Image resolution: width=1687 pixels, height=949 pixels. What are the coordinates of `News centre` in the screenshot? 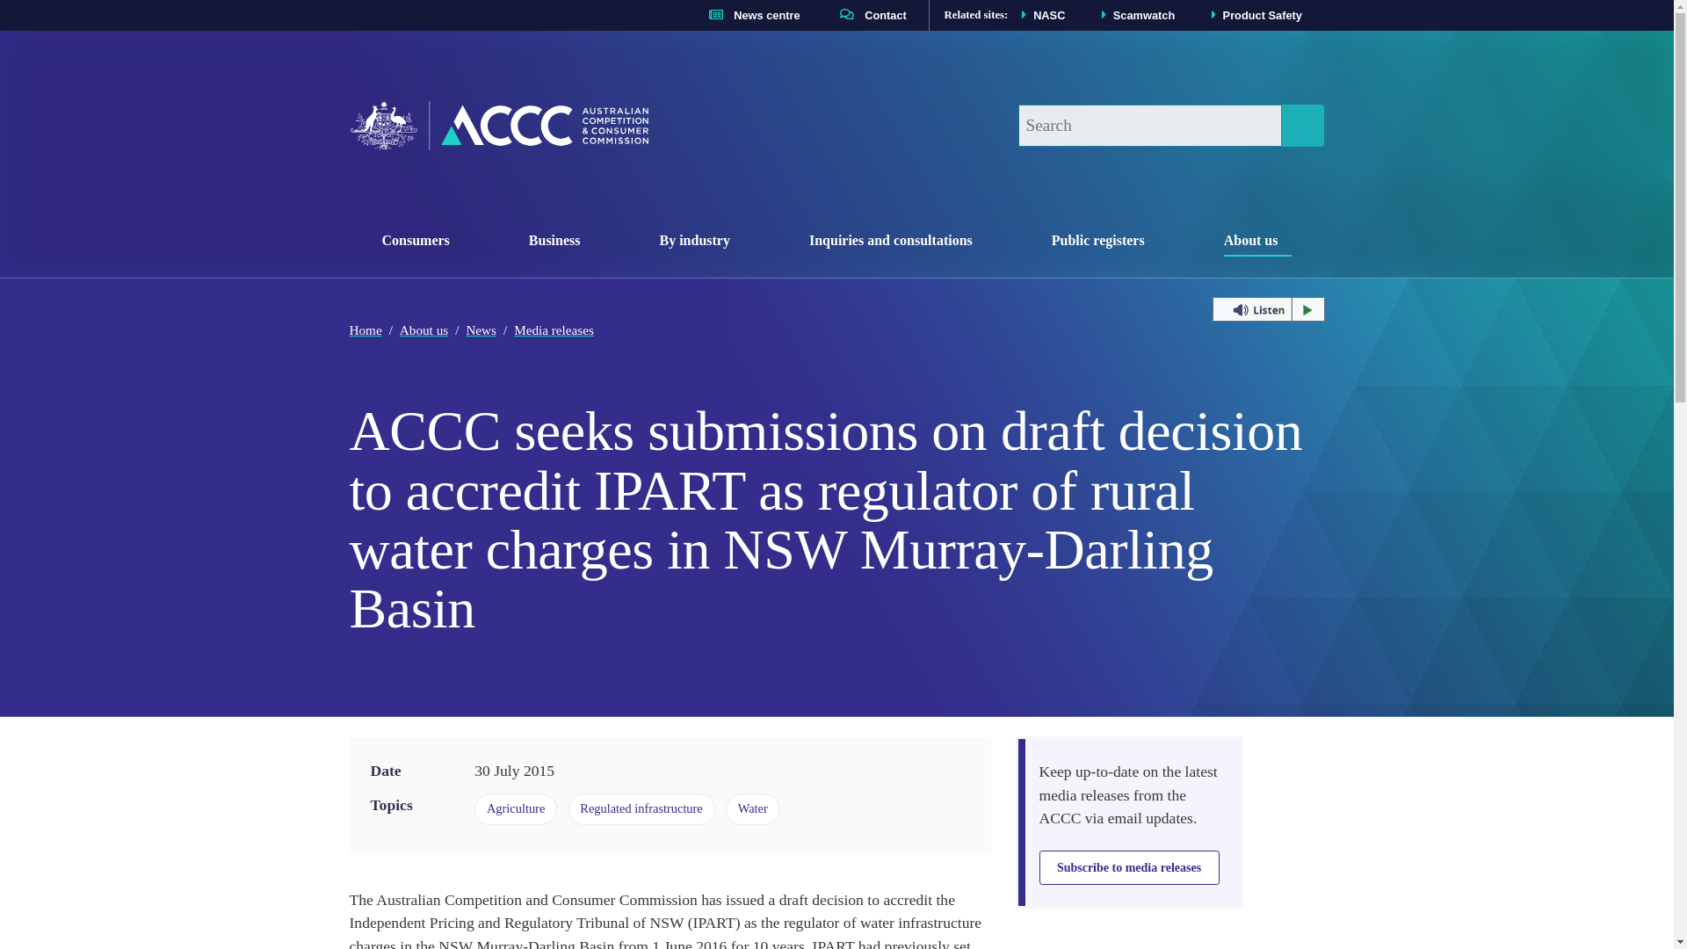 It's located at (422, 237).